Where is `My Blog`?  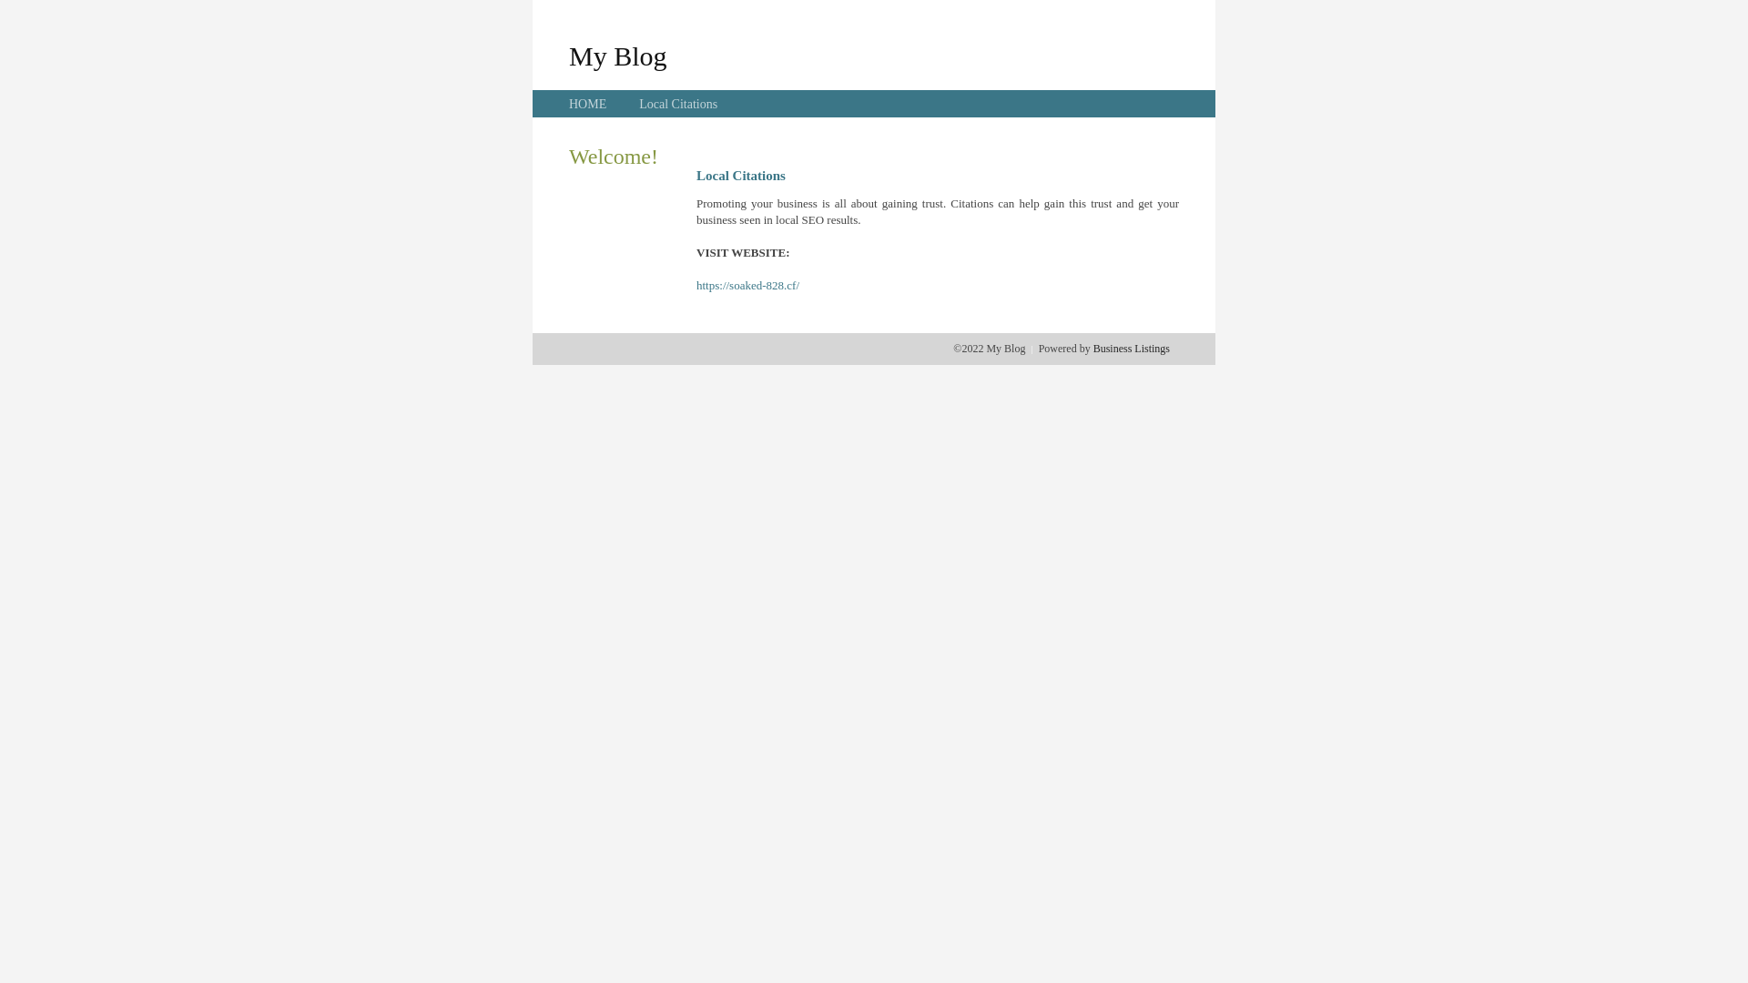 My Blog is located at coordinates (618, 56).